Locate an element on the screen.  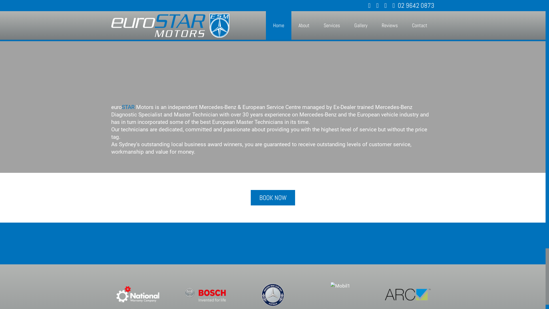
BOOK NOW is located at coordinates (273, 198).